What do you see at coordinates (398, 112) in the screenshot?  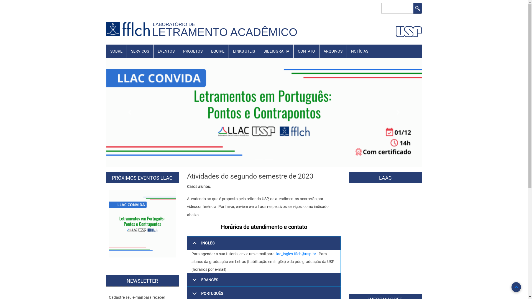 I see `Next` at bounding box center [398, 112].